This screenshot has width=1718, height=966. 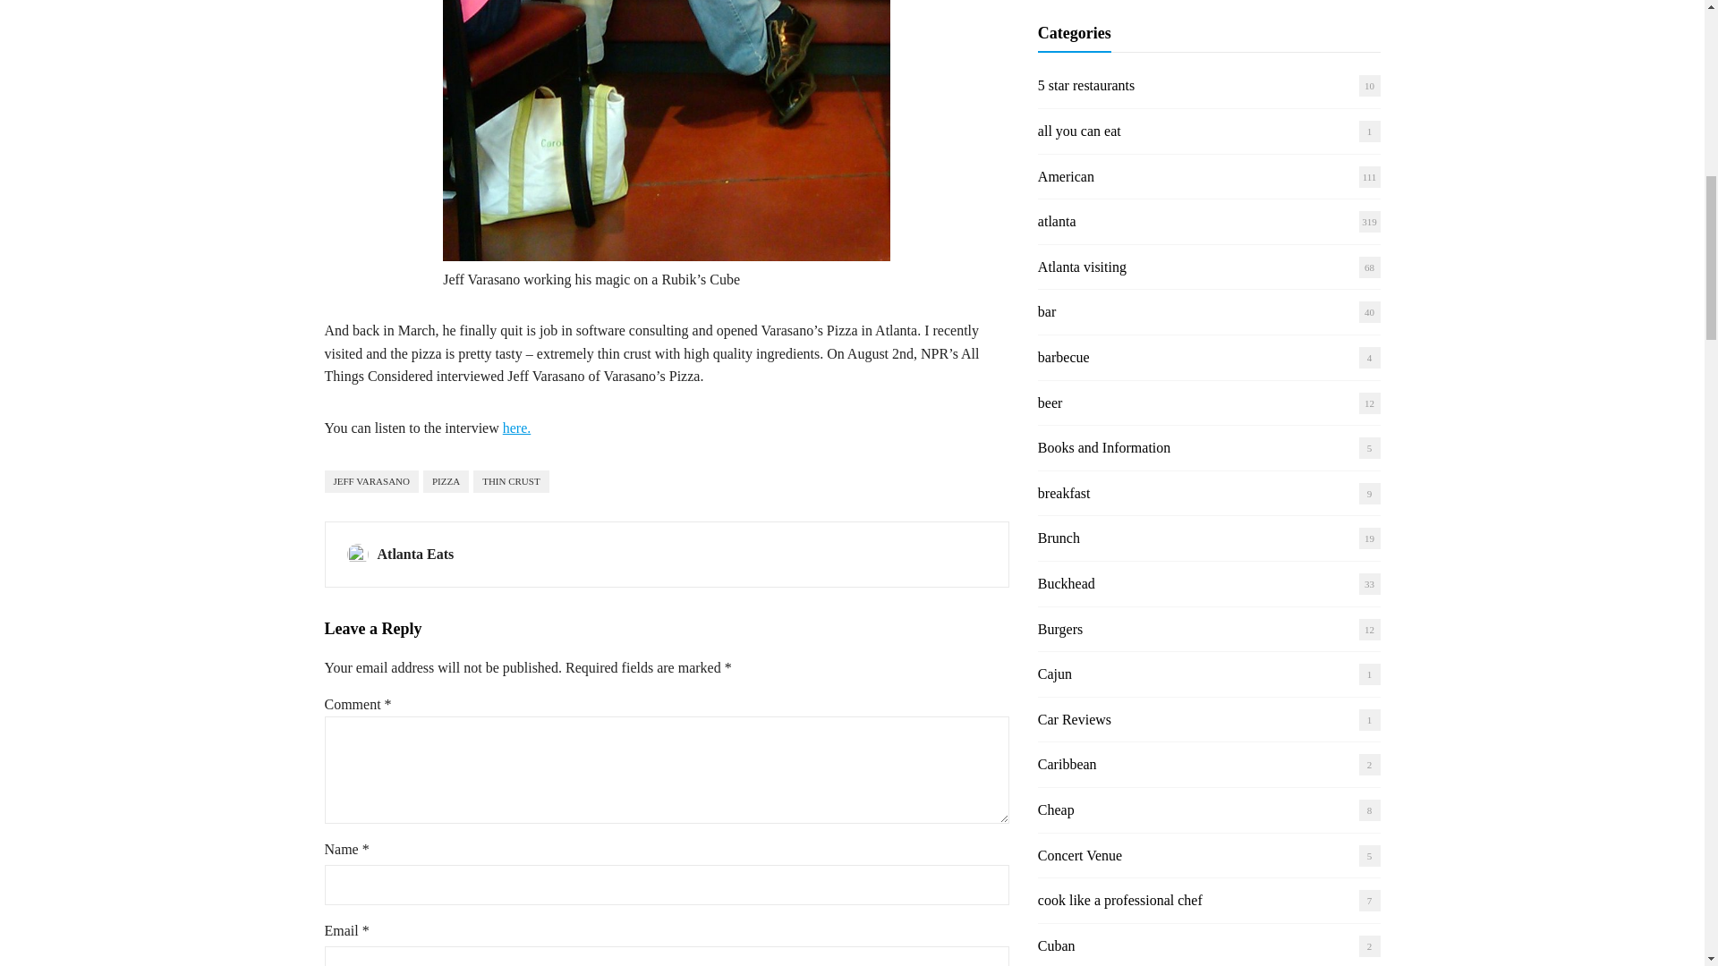 I want to click on American, so click(x=1066, y=177).